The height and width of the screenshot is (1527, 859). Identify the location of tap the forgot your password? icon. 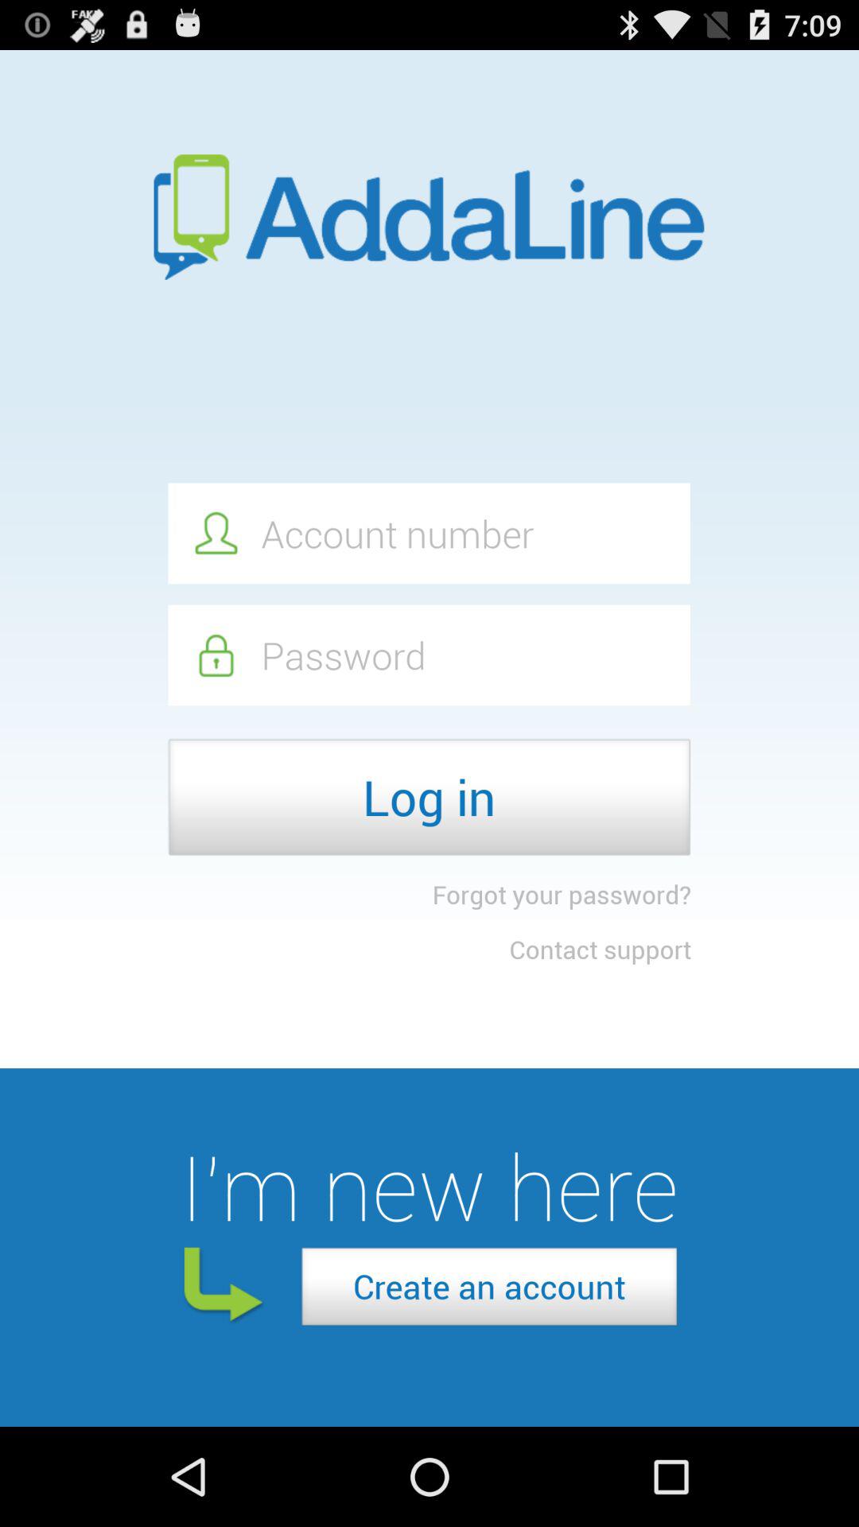
(562, 894).